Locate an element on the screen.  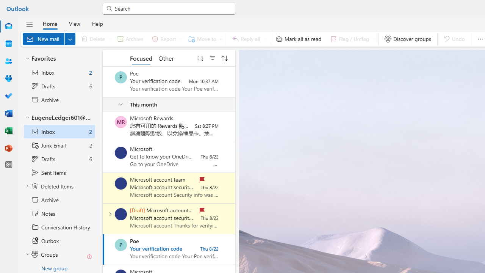
Flag / Unflag is located at coordinates (351, 39).